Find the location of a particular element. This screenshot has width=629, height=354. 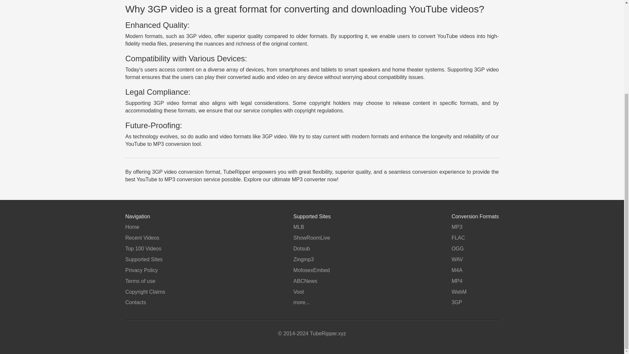

OGG is located at coordinates (457, 248).